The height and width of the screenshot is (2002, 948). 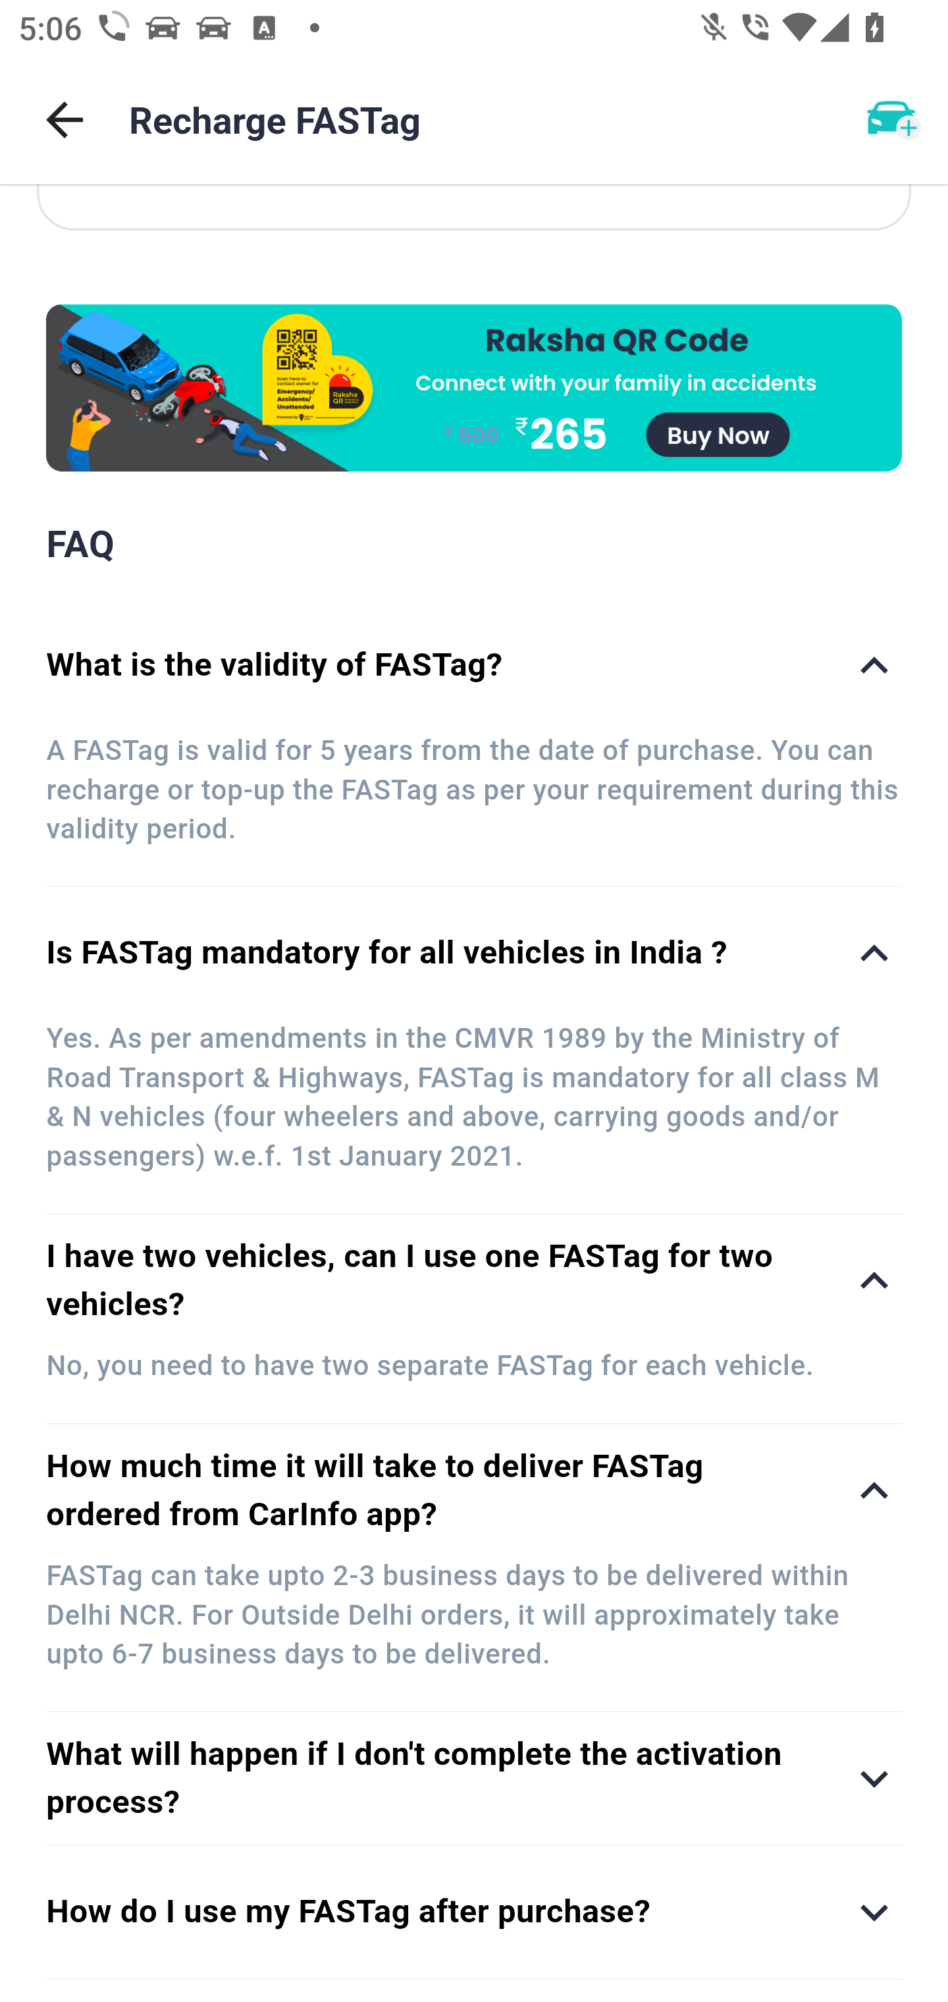 What do you see at coordinates (65, 120) in the screenshot?
I see `Back` at bounding box center [65, 120].